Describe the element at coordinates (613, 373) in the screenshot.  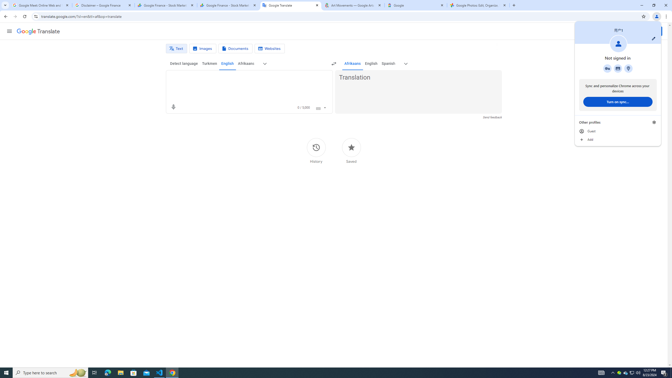
I see `Notification Chevron` at that location.